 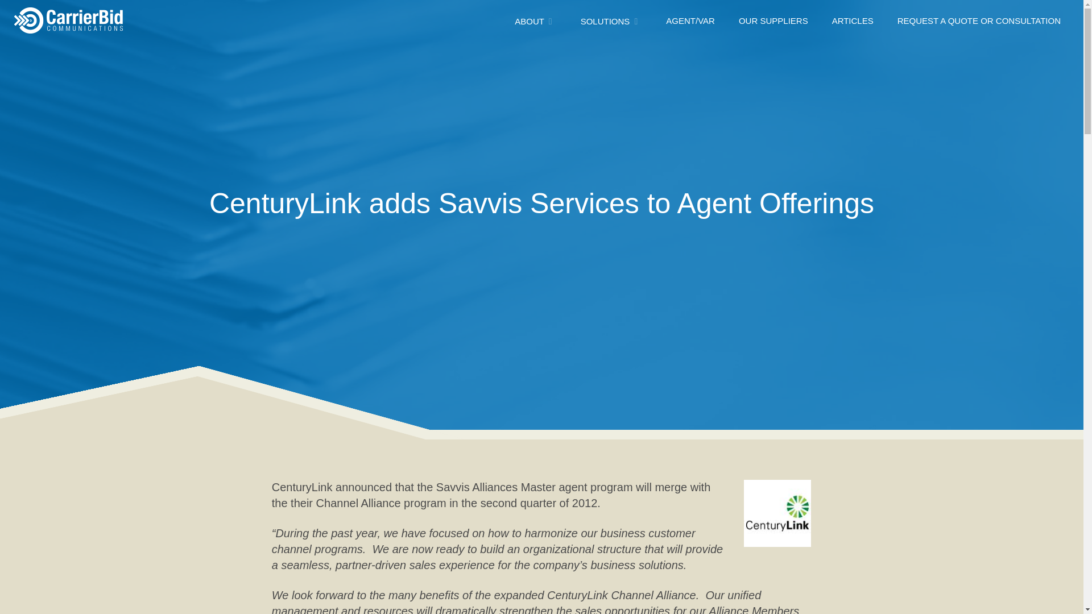 I want to click on RFP Management and Sourcing, so click(x=518, y=51).